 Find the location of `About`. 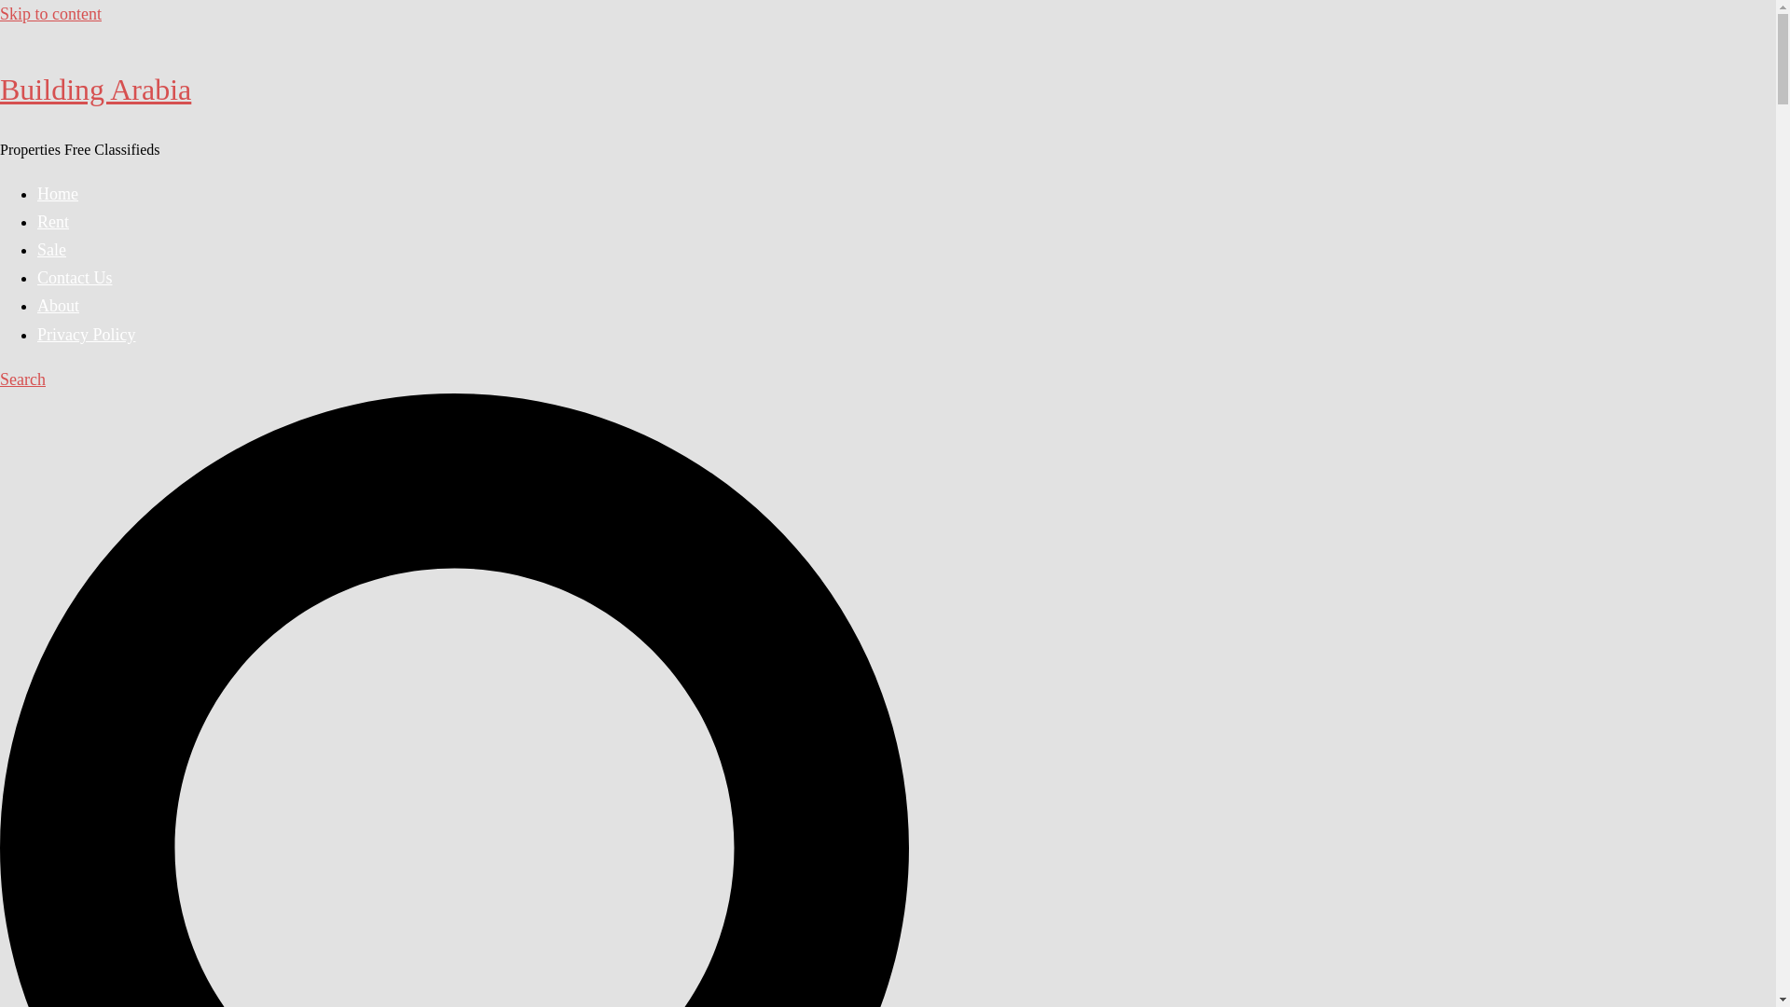

About is located at coordinates (58, 306).